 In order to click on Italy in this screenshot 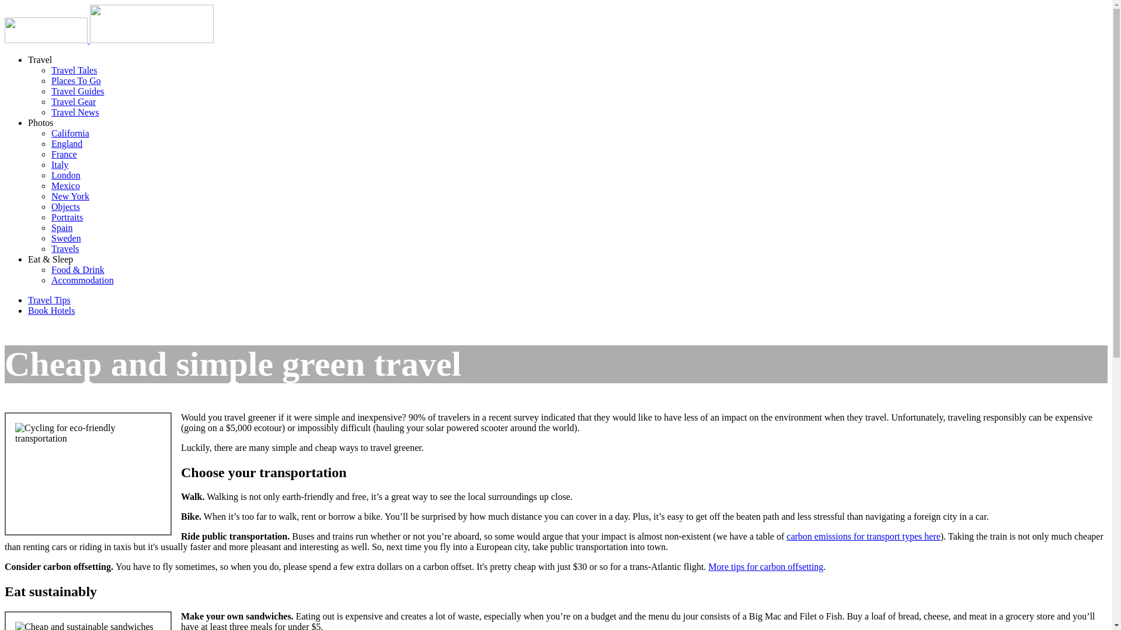, I will do `click(60, 164)`.